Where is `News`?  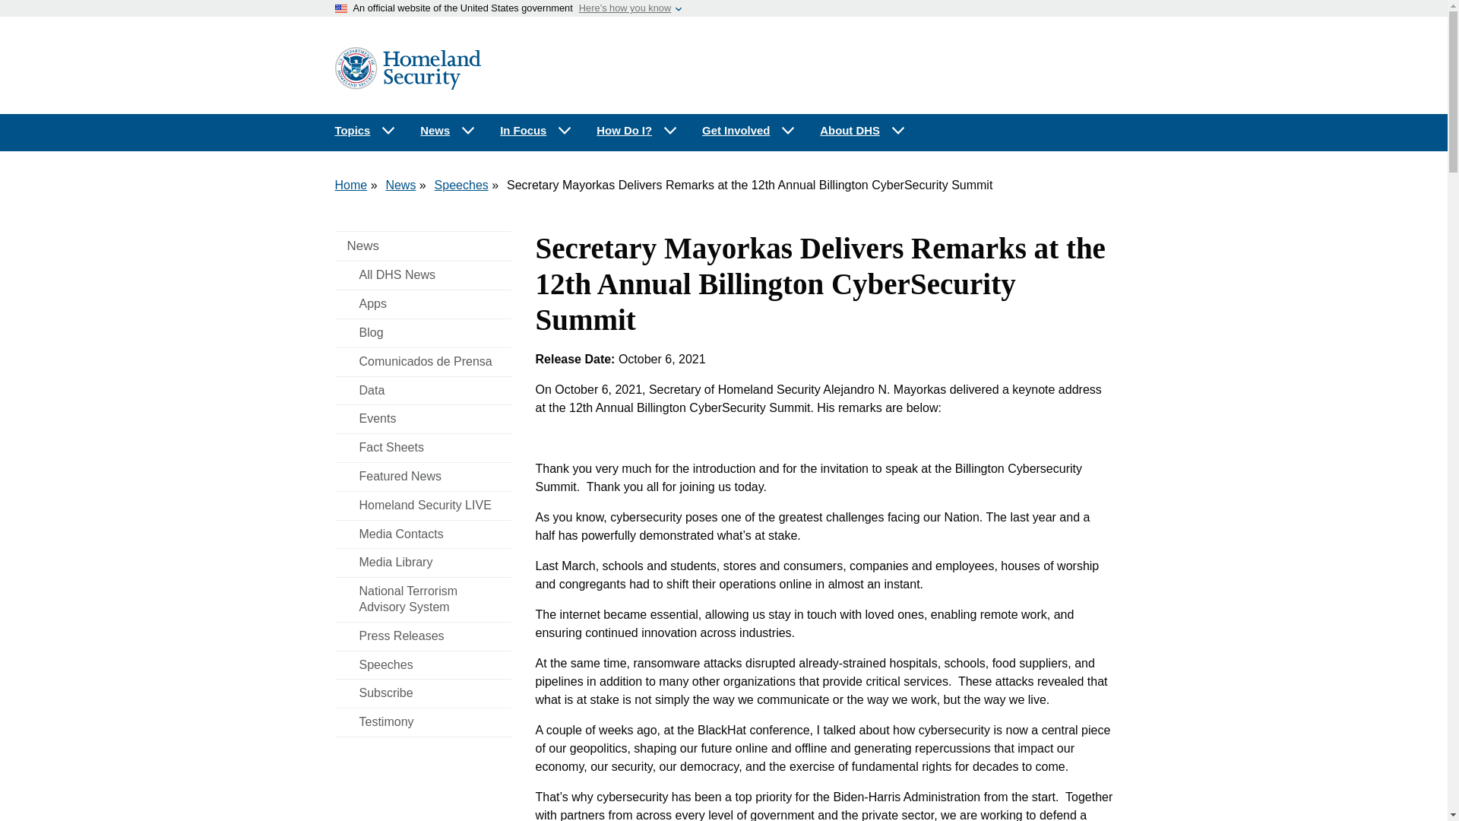 News is located at coordinates (448, 131).